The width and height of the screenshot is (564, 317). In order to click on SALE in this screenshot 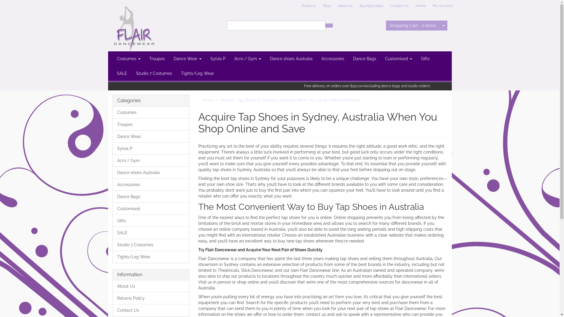, I will do `click(122, 73)`.